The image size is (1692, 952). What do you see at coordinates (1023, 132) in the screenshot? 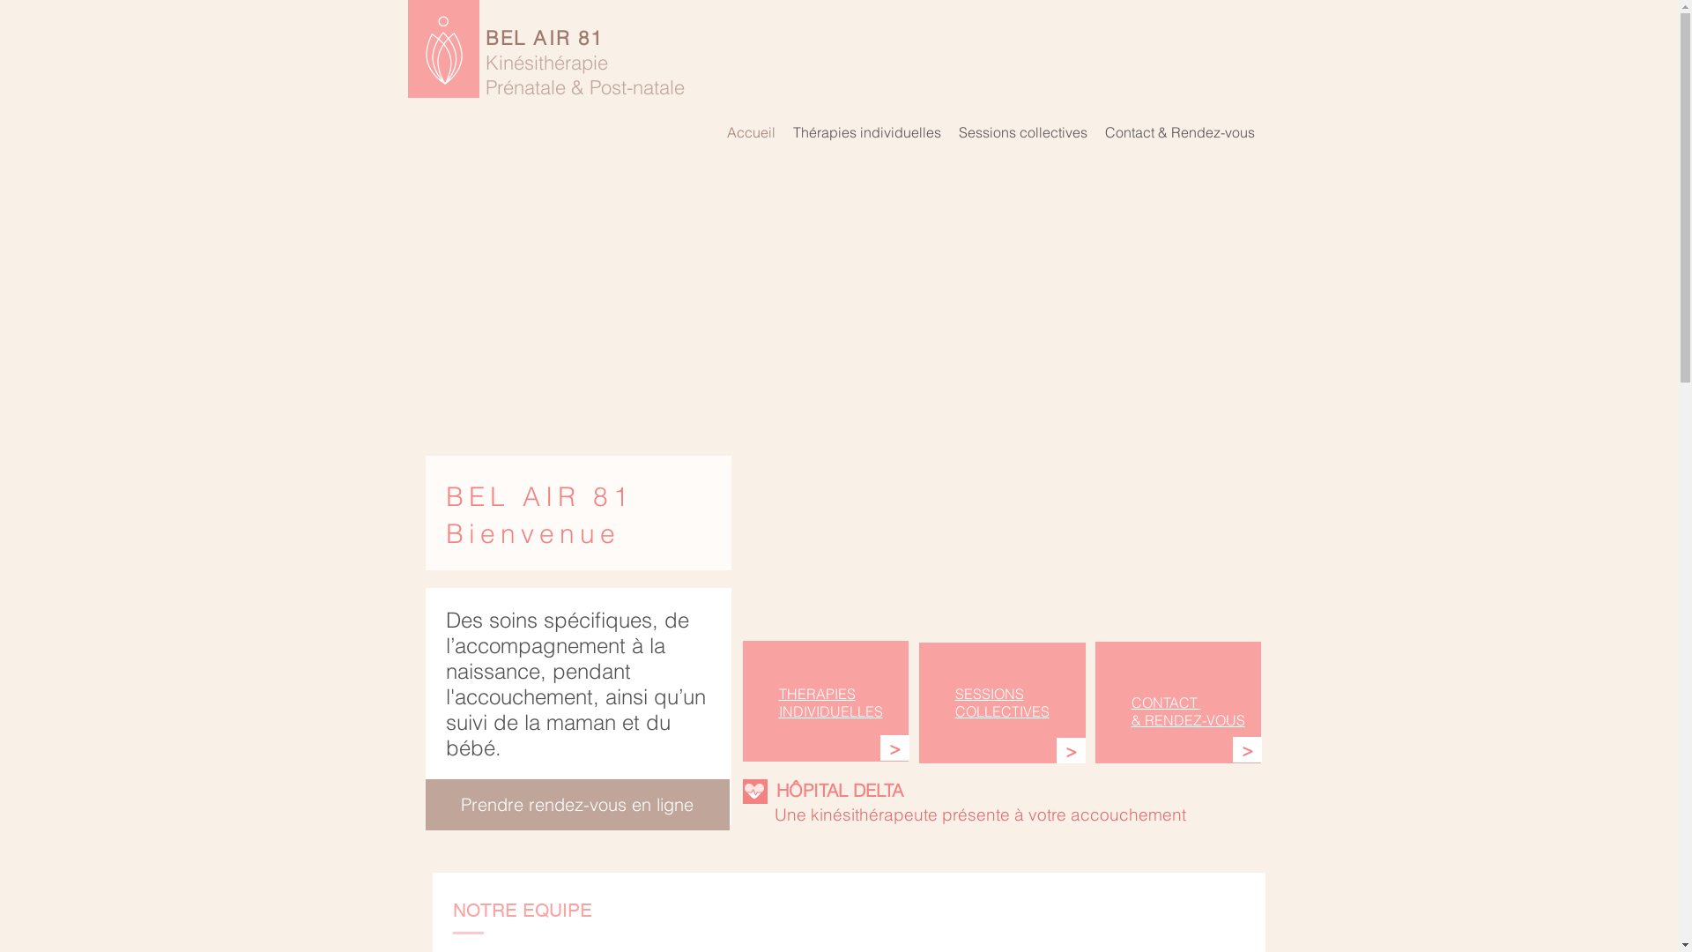
I see `Sessions collectives` at bounding box center [1023, 132].